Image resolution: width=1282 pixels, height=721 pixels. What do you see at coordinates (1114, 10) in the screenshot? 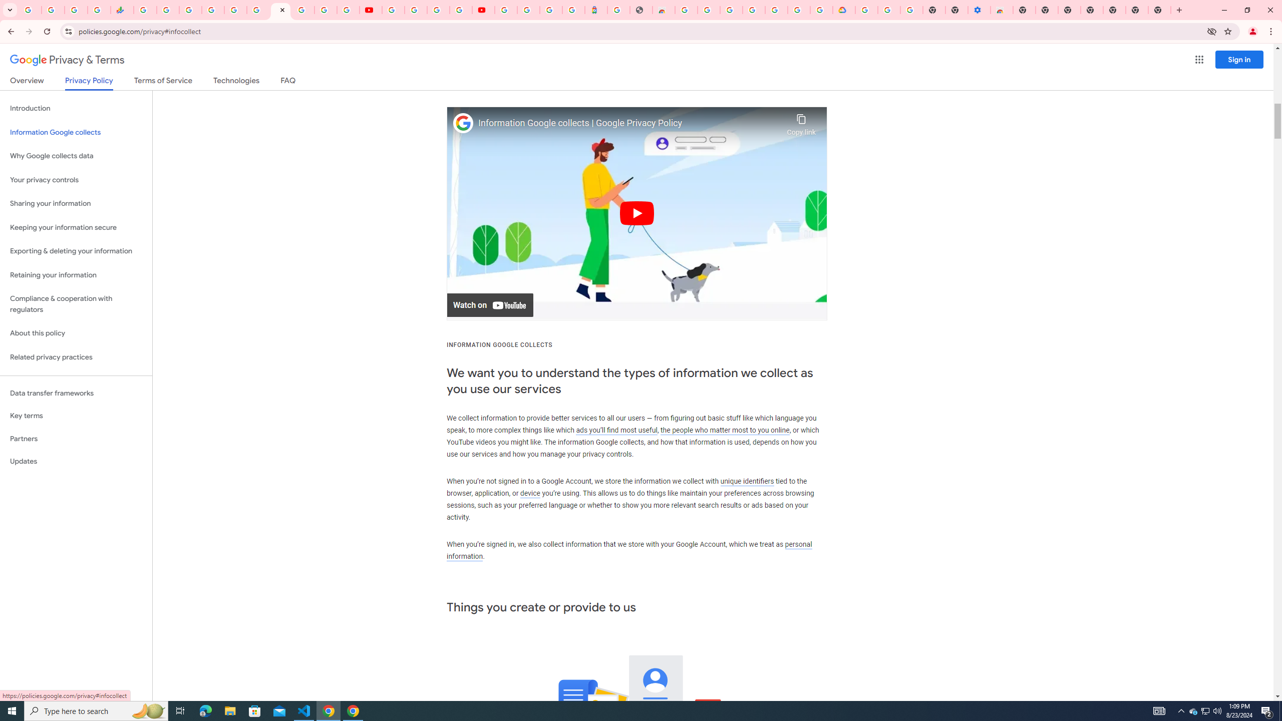
I see `New Tab` at bounding box center [1114, 10].